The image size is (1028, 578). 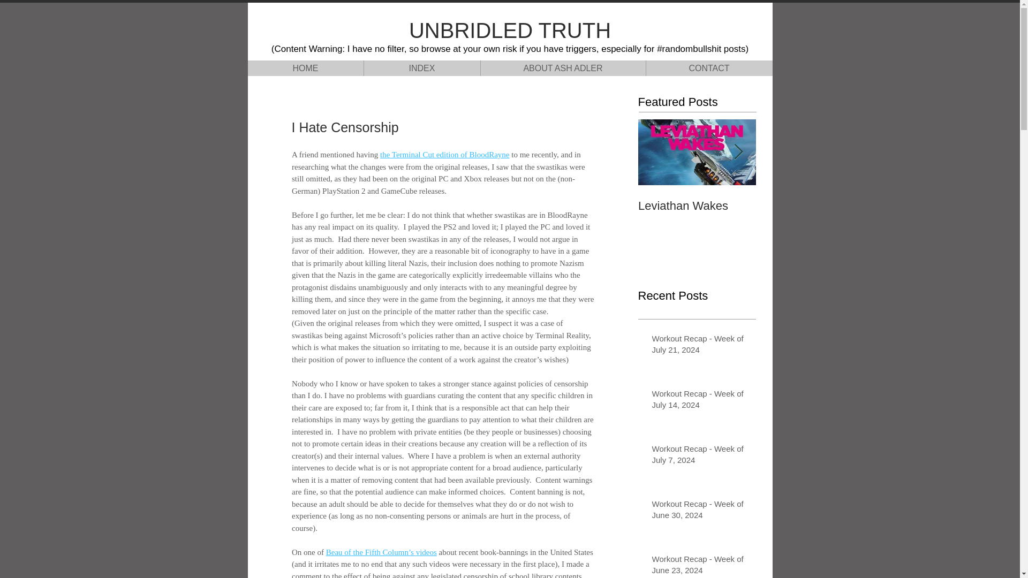 I want to click on Shadowrun Returns, so click(x=815, y=206).